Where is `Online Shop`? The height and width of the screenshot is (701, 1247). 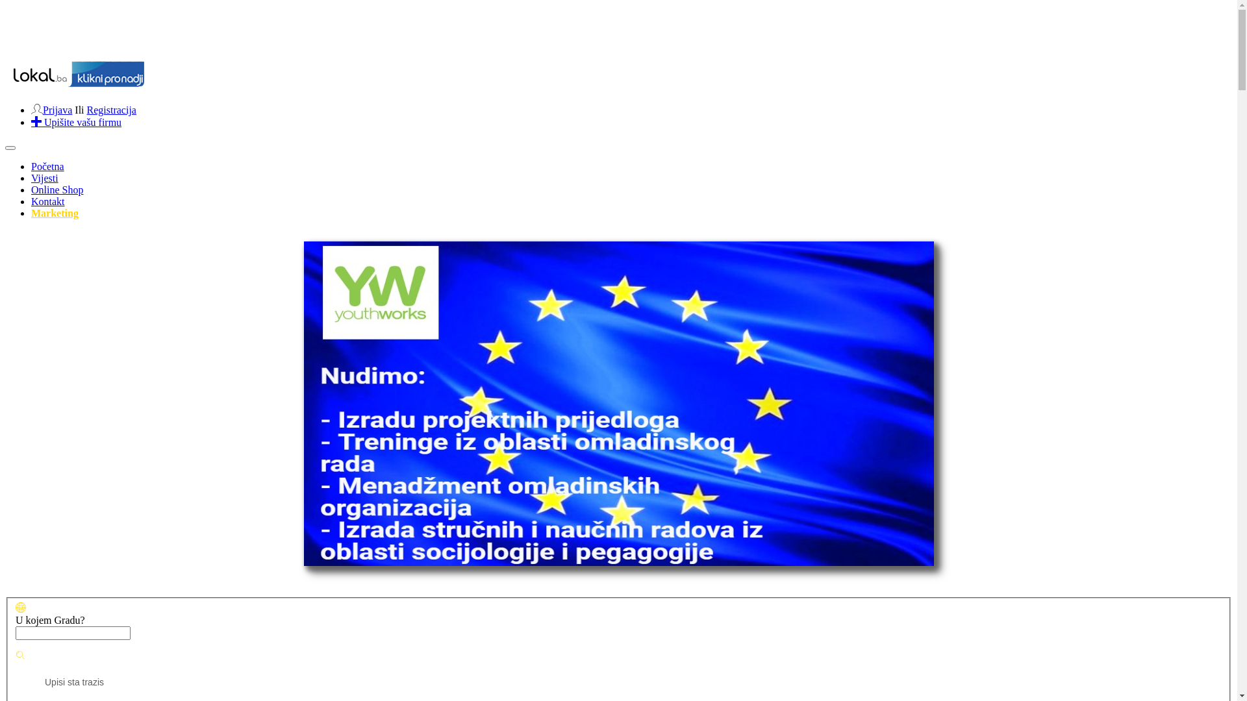 Online Shop is located at coordinates (57, 190).